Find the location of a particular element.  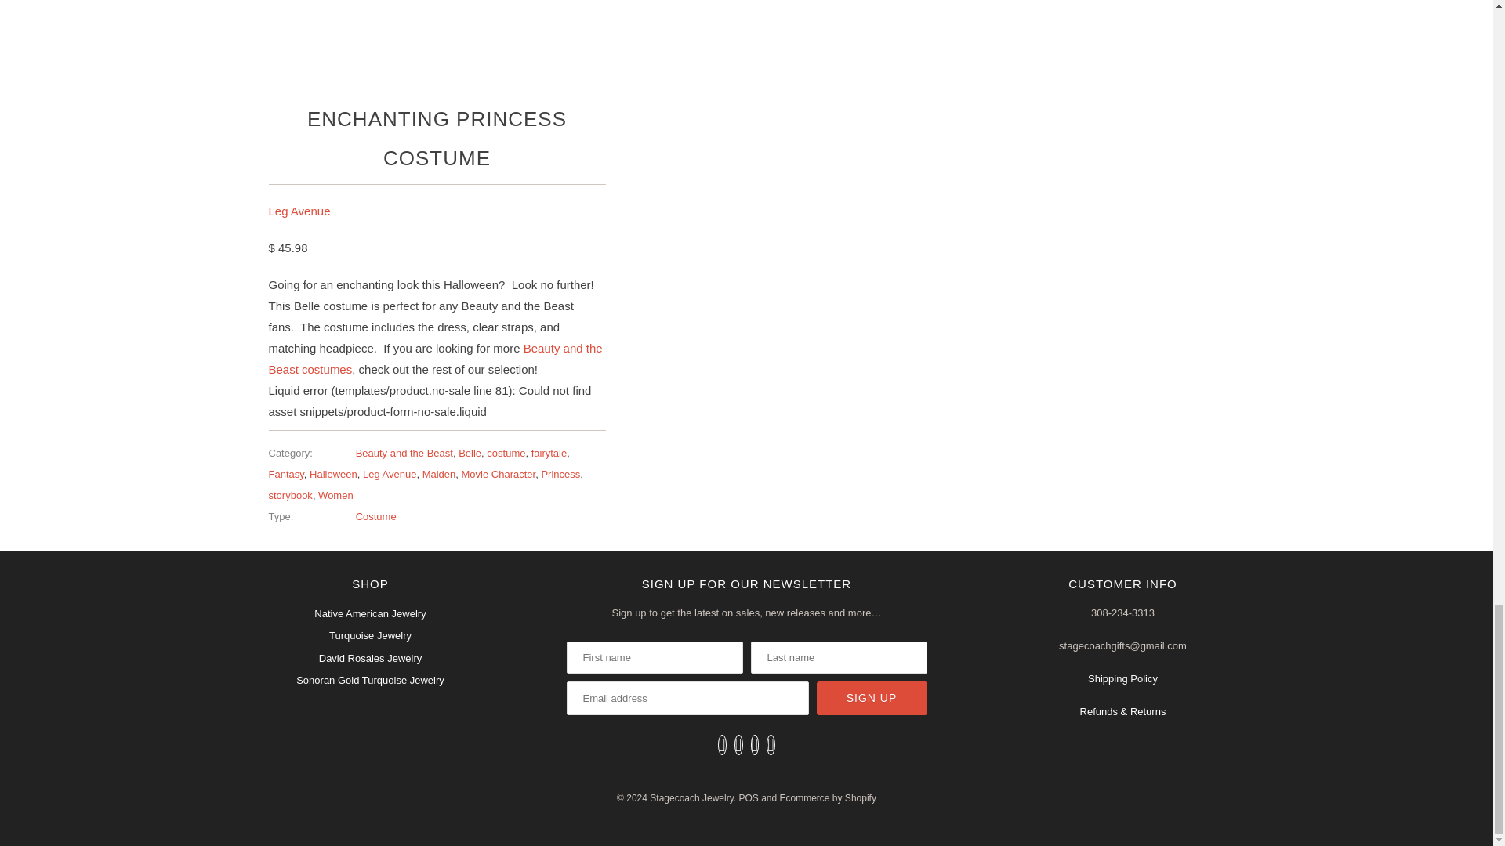

Products tagged Maiden is located at coordinates (439, 475).